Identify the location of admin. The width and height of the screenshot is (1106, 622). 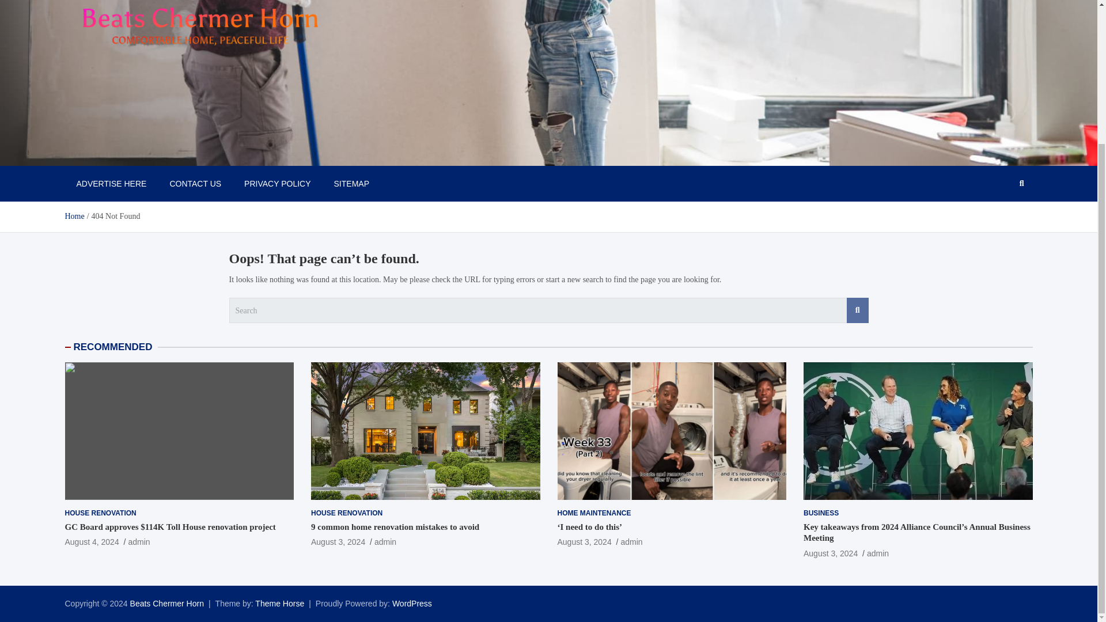
(385, 542).